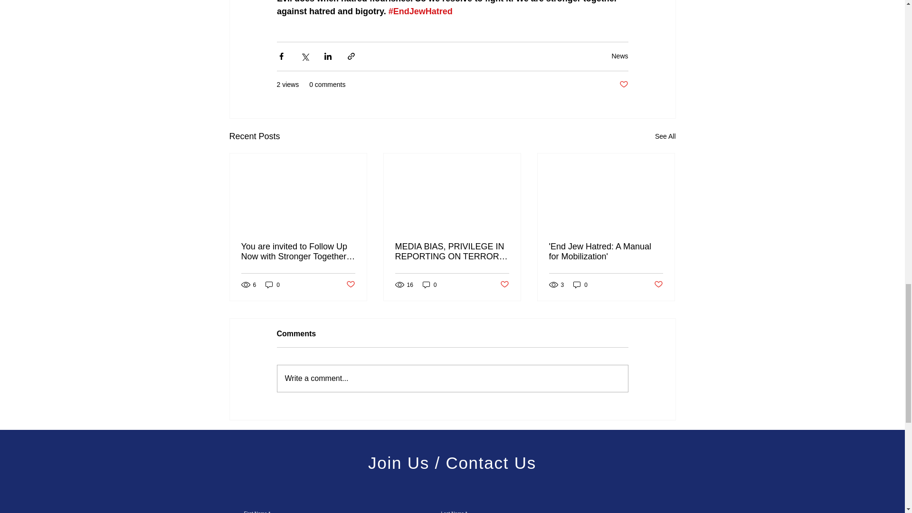  What do you see at coordinates (665, 137) in the screenshot?
I see `See All` at bounding box center [665, 137].